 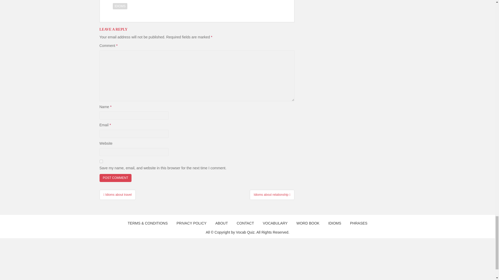 What do you see at coordinates (117, 195) in the screenshot?
I see `Idioms about travel` at bounding box center [117, 195].